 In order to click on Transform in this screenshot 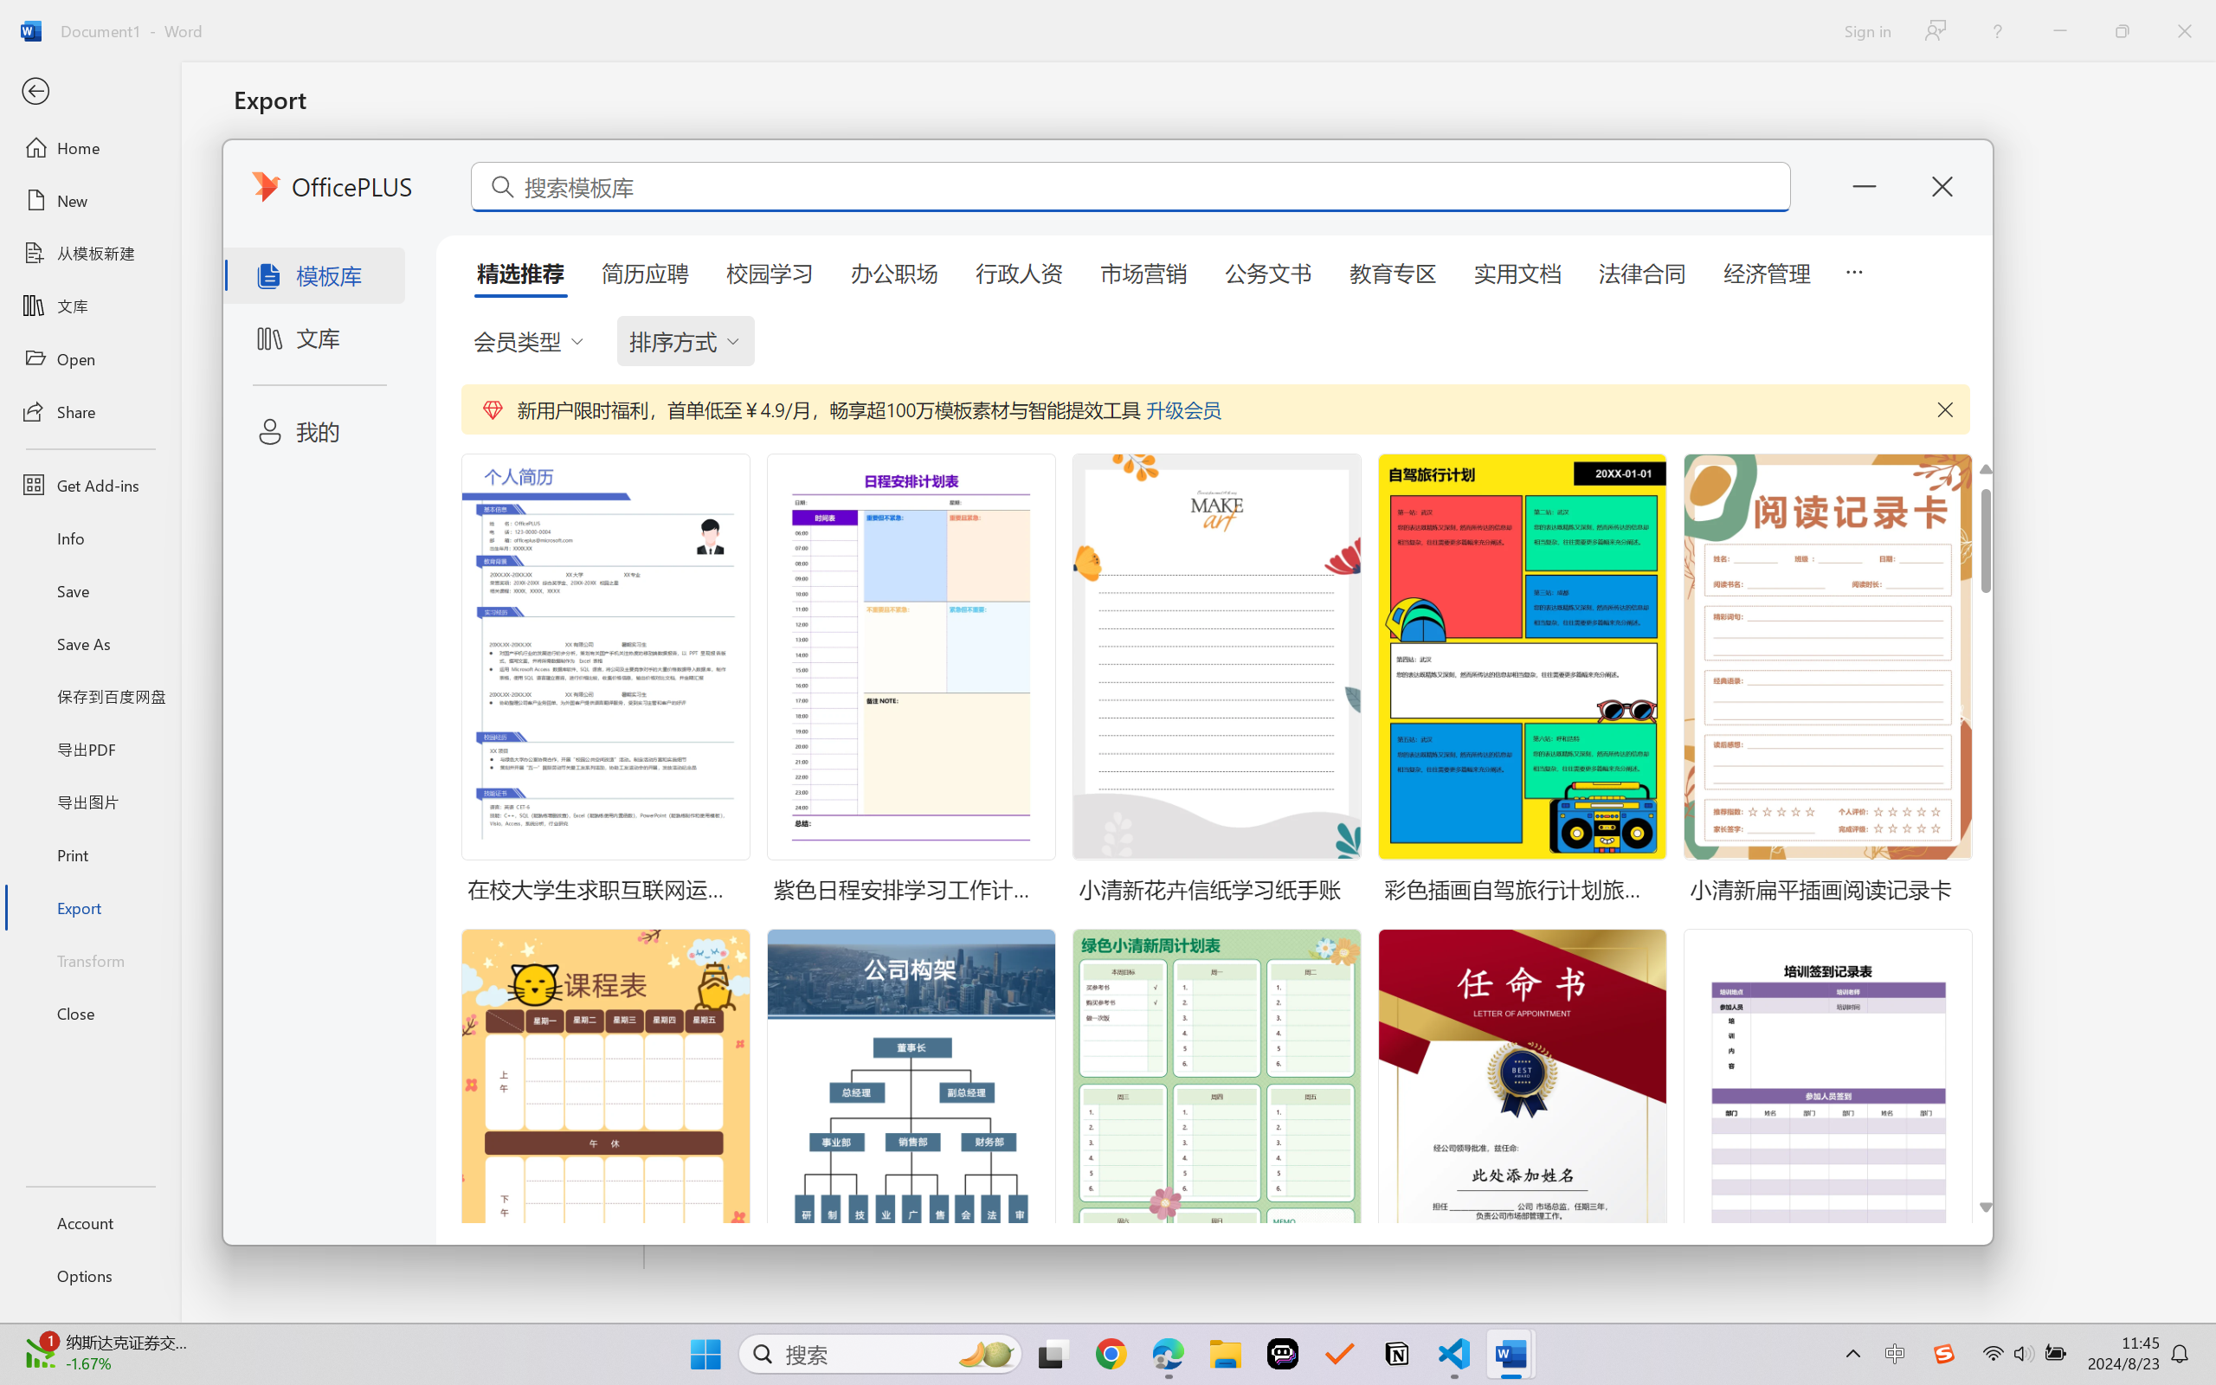, I will do `click(90, 959)`.